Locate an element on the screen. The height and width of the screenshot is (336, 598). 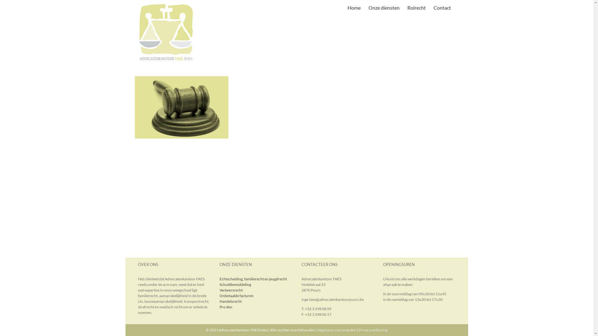
Echtscheiding, familierecht en jeugdrecht is located at coordinates (253, 279).